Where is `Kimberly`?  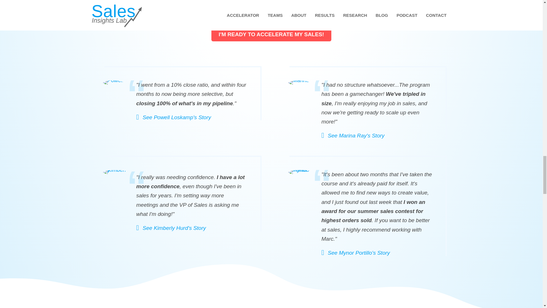
Kimberly is located at coordinates (116, 172).